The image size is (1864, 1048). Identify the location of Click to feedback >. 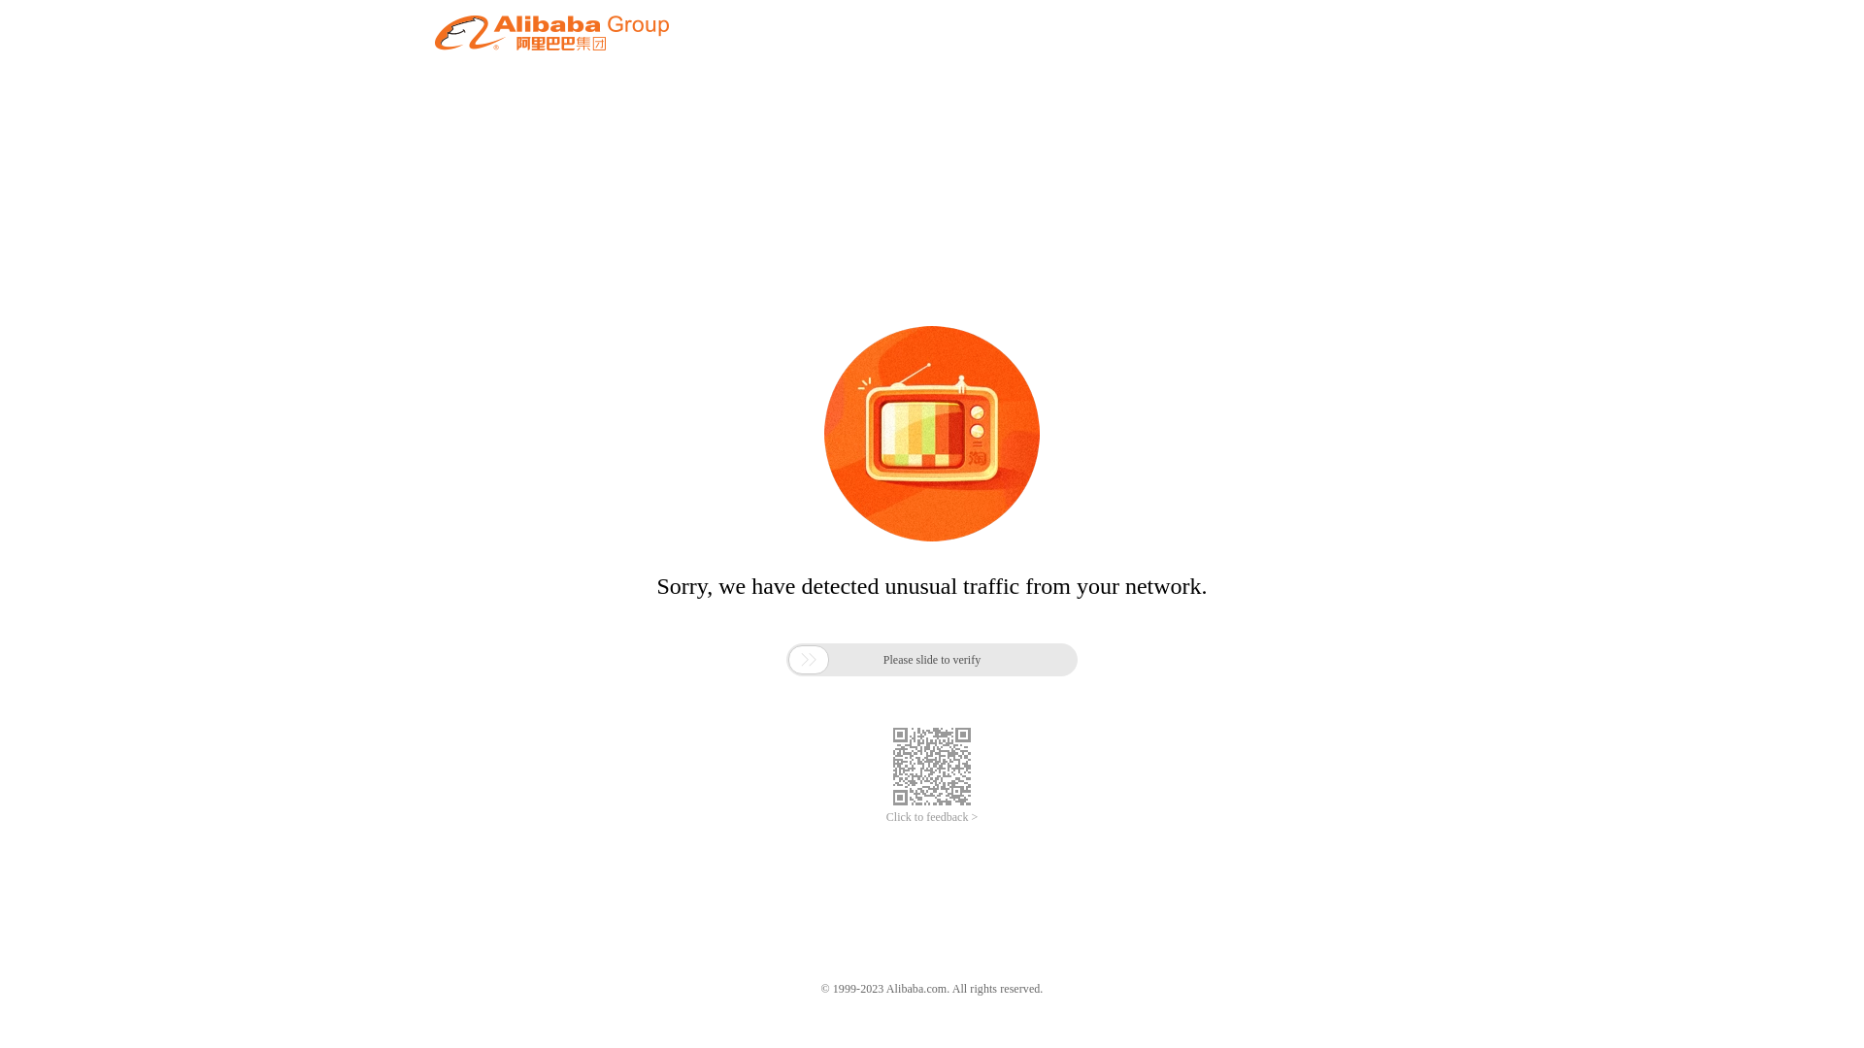
(932, 817).